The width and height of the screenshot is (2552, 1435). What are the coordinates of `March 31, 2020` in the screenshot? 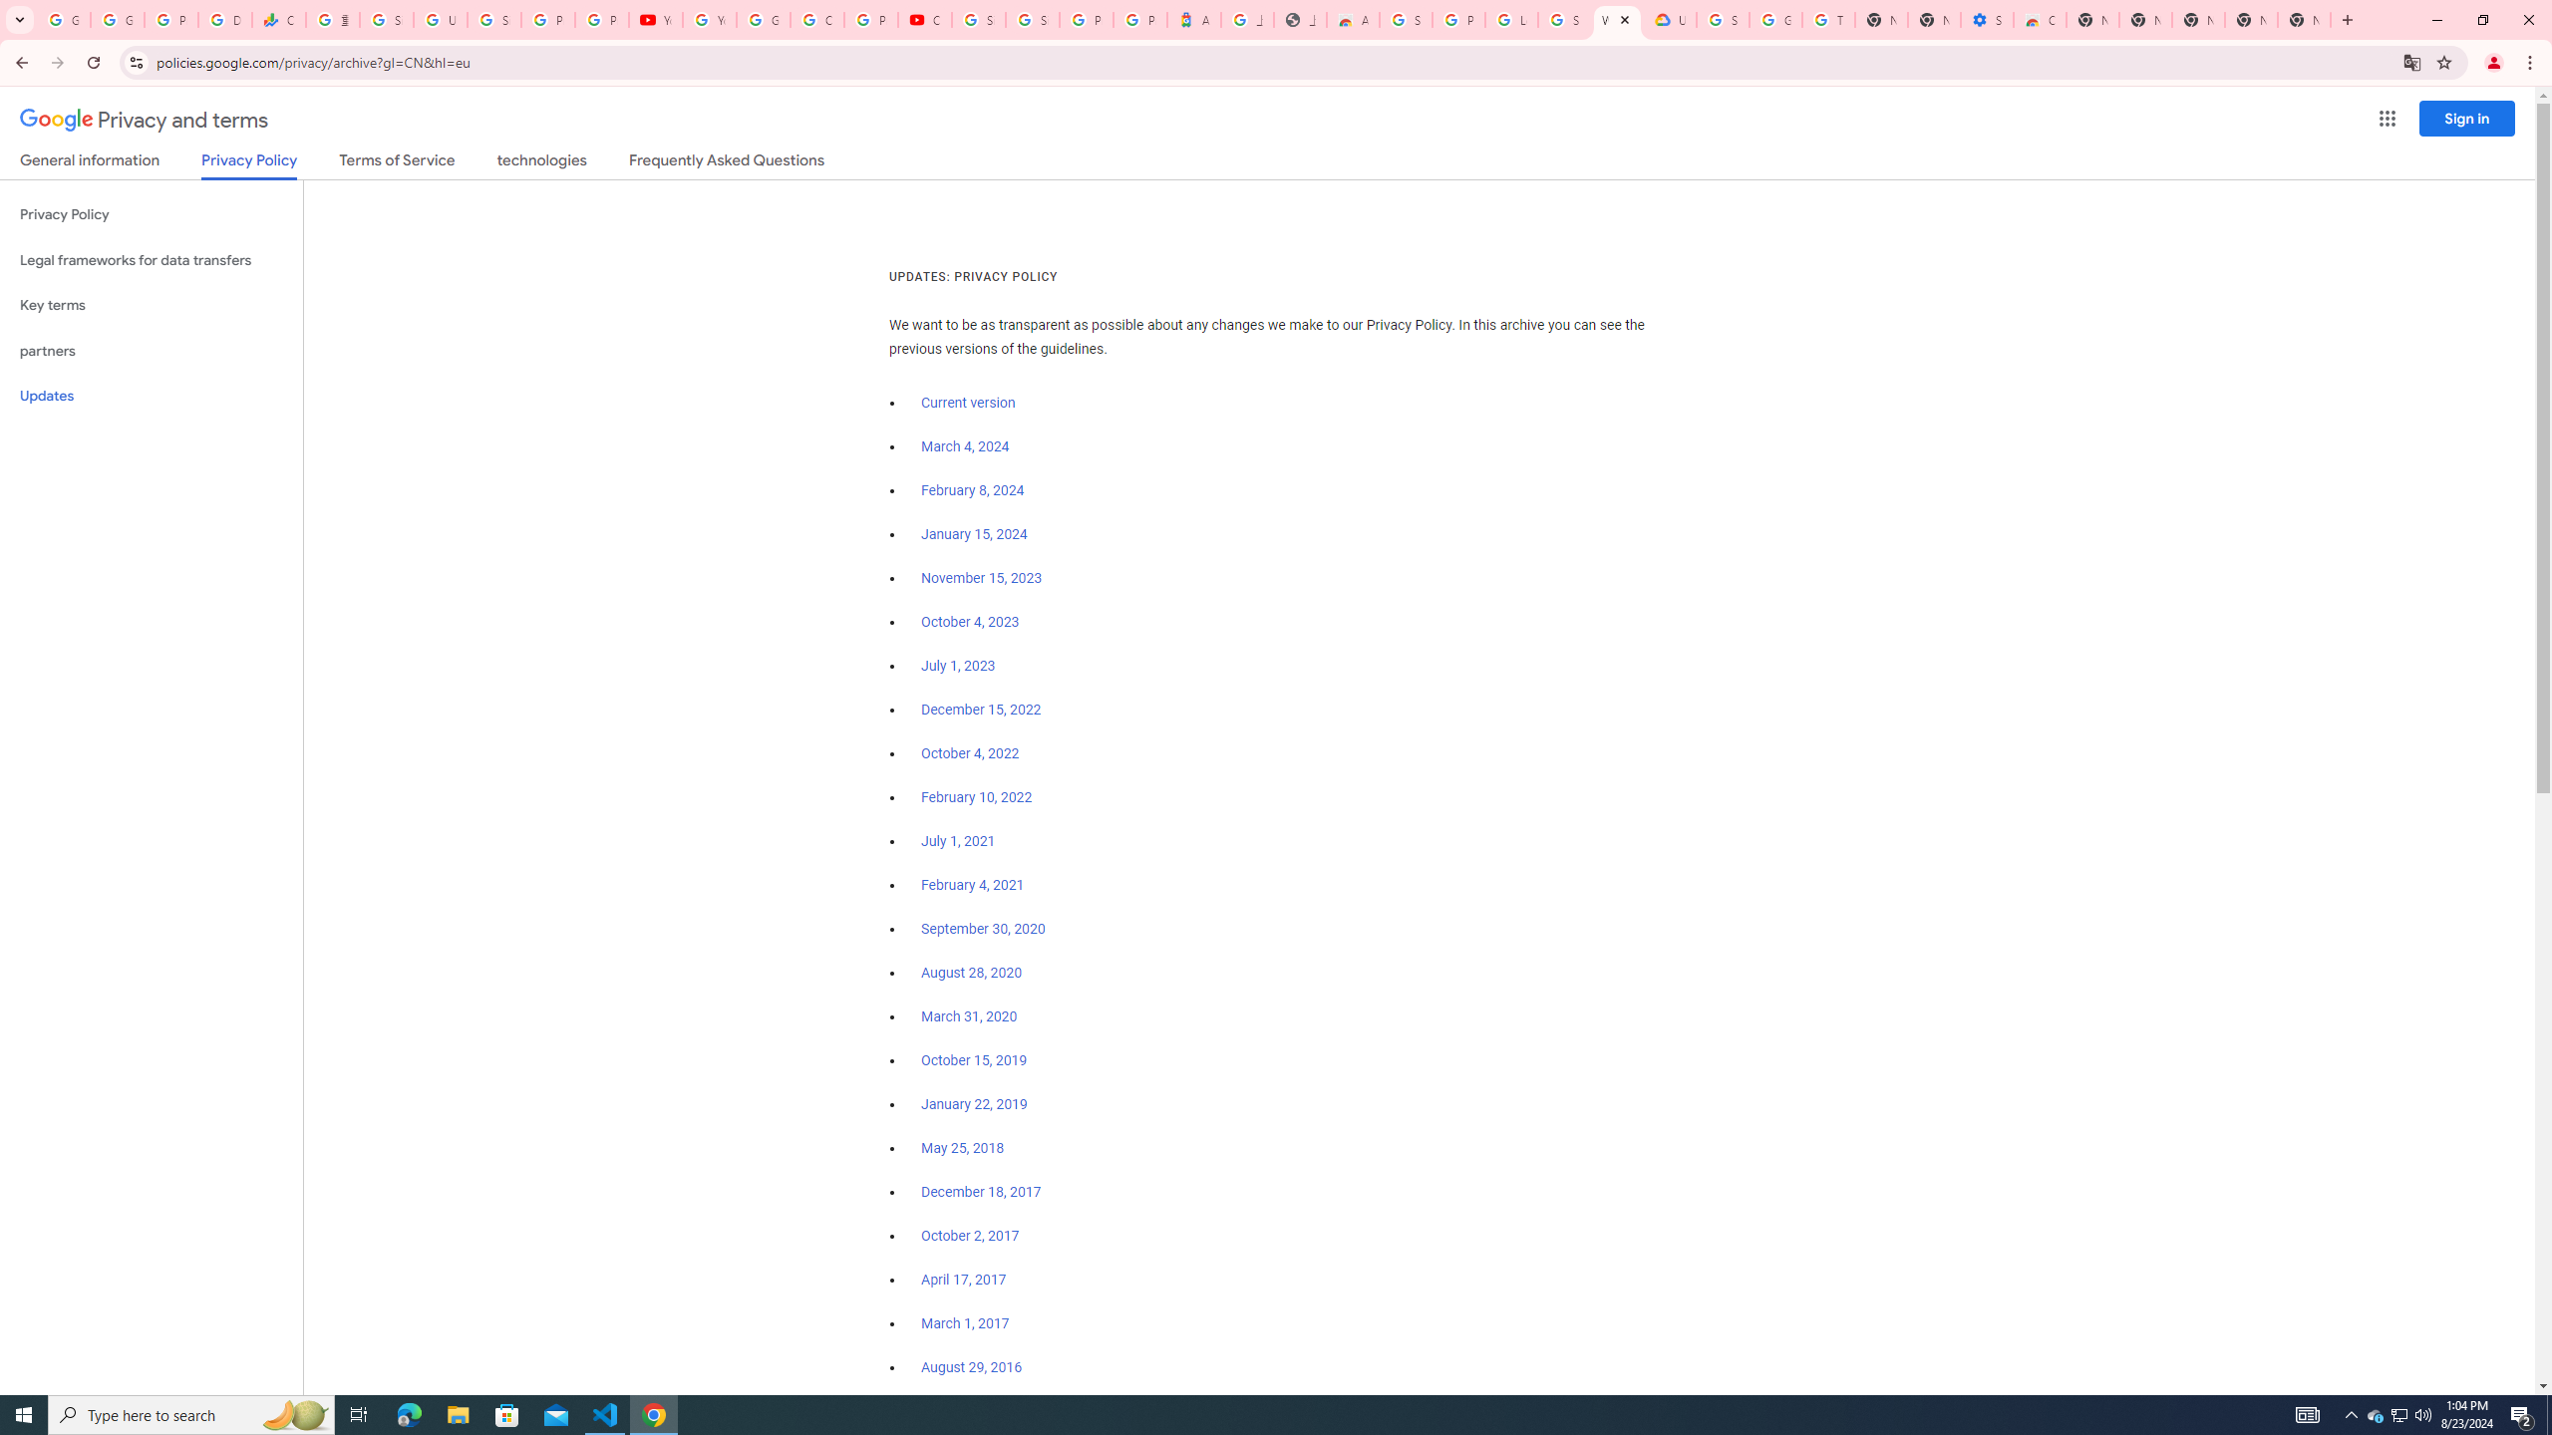 It's located at (969, 1016).